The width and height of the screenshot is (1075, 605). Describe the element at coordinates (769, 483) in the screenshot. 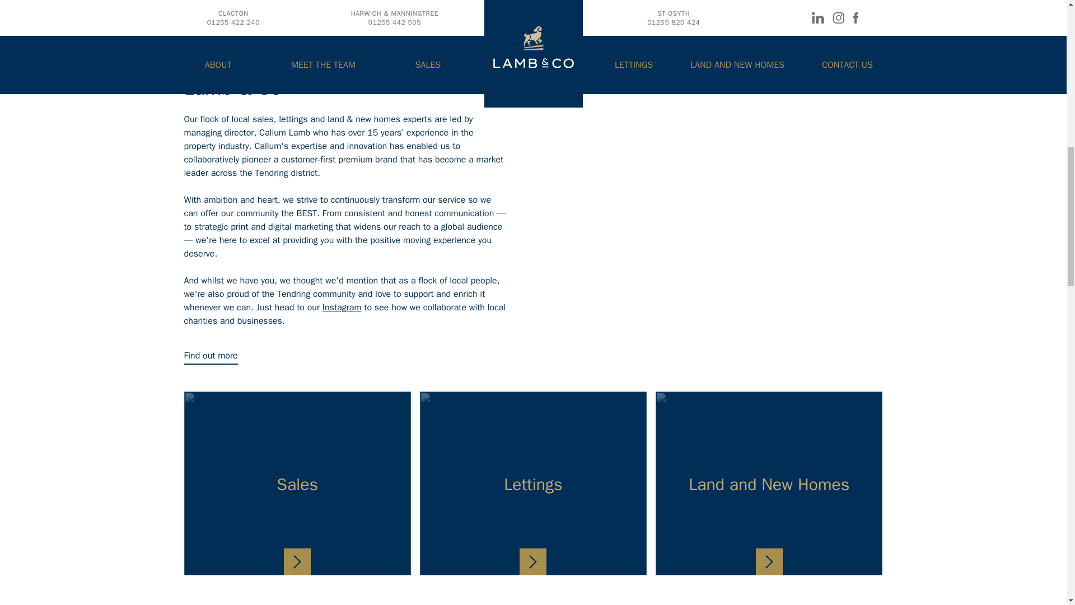

I see `Land and New Homes` at that location.